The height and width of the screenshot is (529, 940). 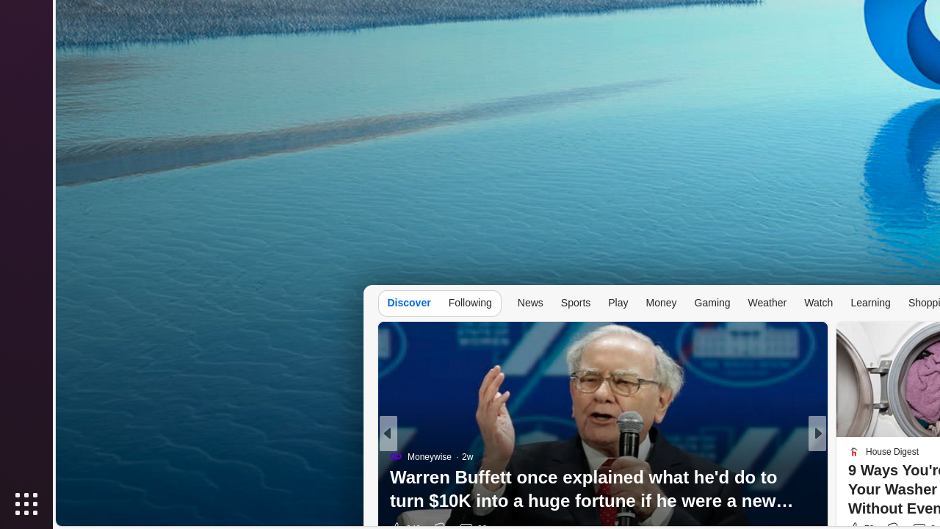 I want to click on Learning, so click(x=871, y=303).